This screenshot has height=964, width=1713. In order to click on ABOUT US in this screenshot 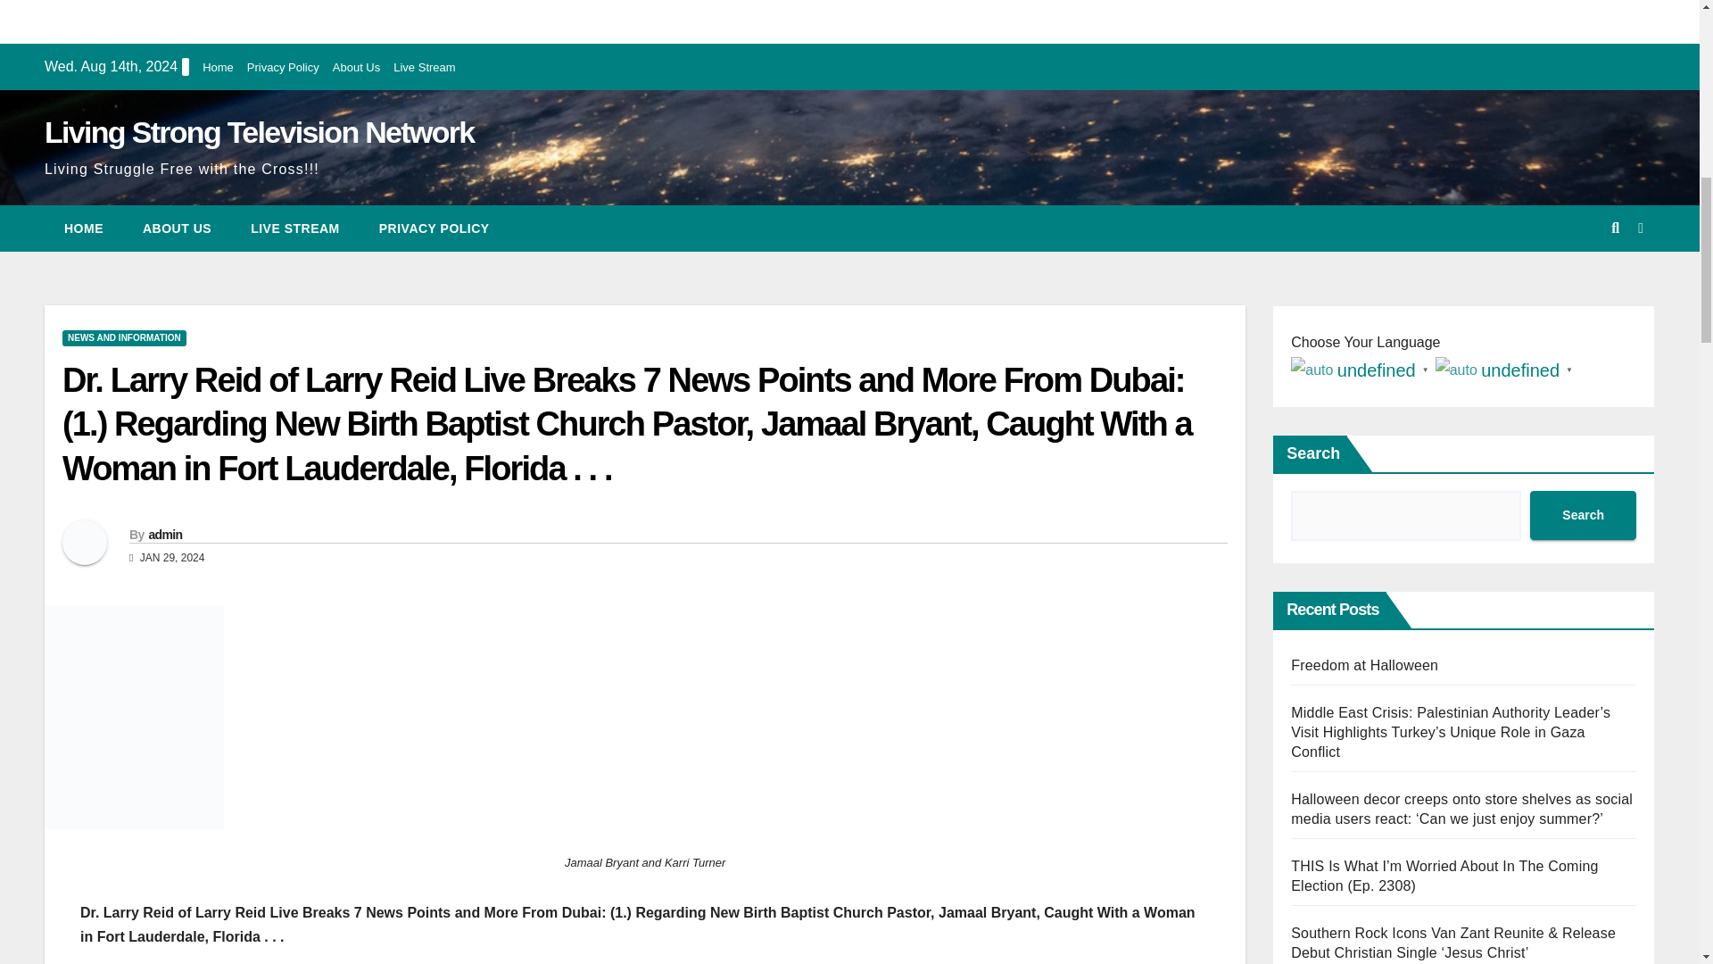, I will do `click(177, 229)`.